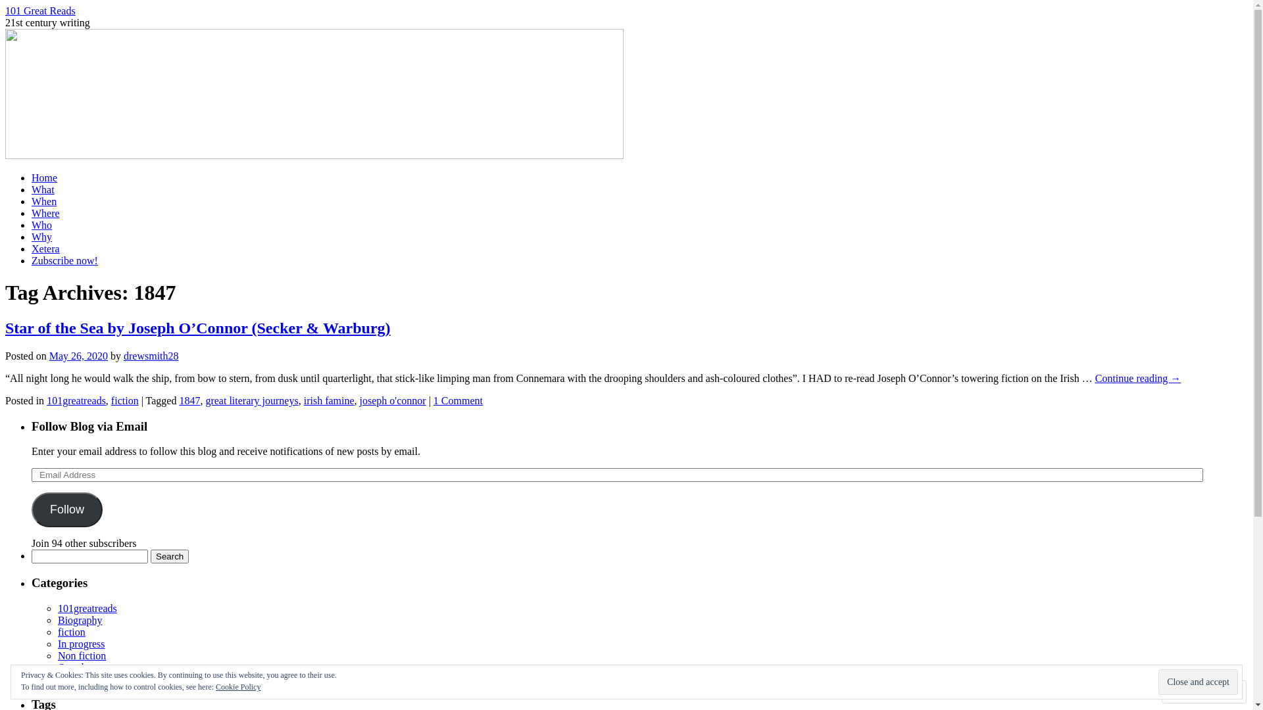 The height and width of the screenshot is (710, 1263). I want to click on Biography, so click(80, 621).